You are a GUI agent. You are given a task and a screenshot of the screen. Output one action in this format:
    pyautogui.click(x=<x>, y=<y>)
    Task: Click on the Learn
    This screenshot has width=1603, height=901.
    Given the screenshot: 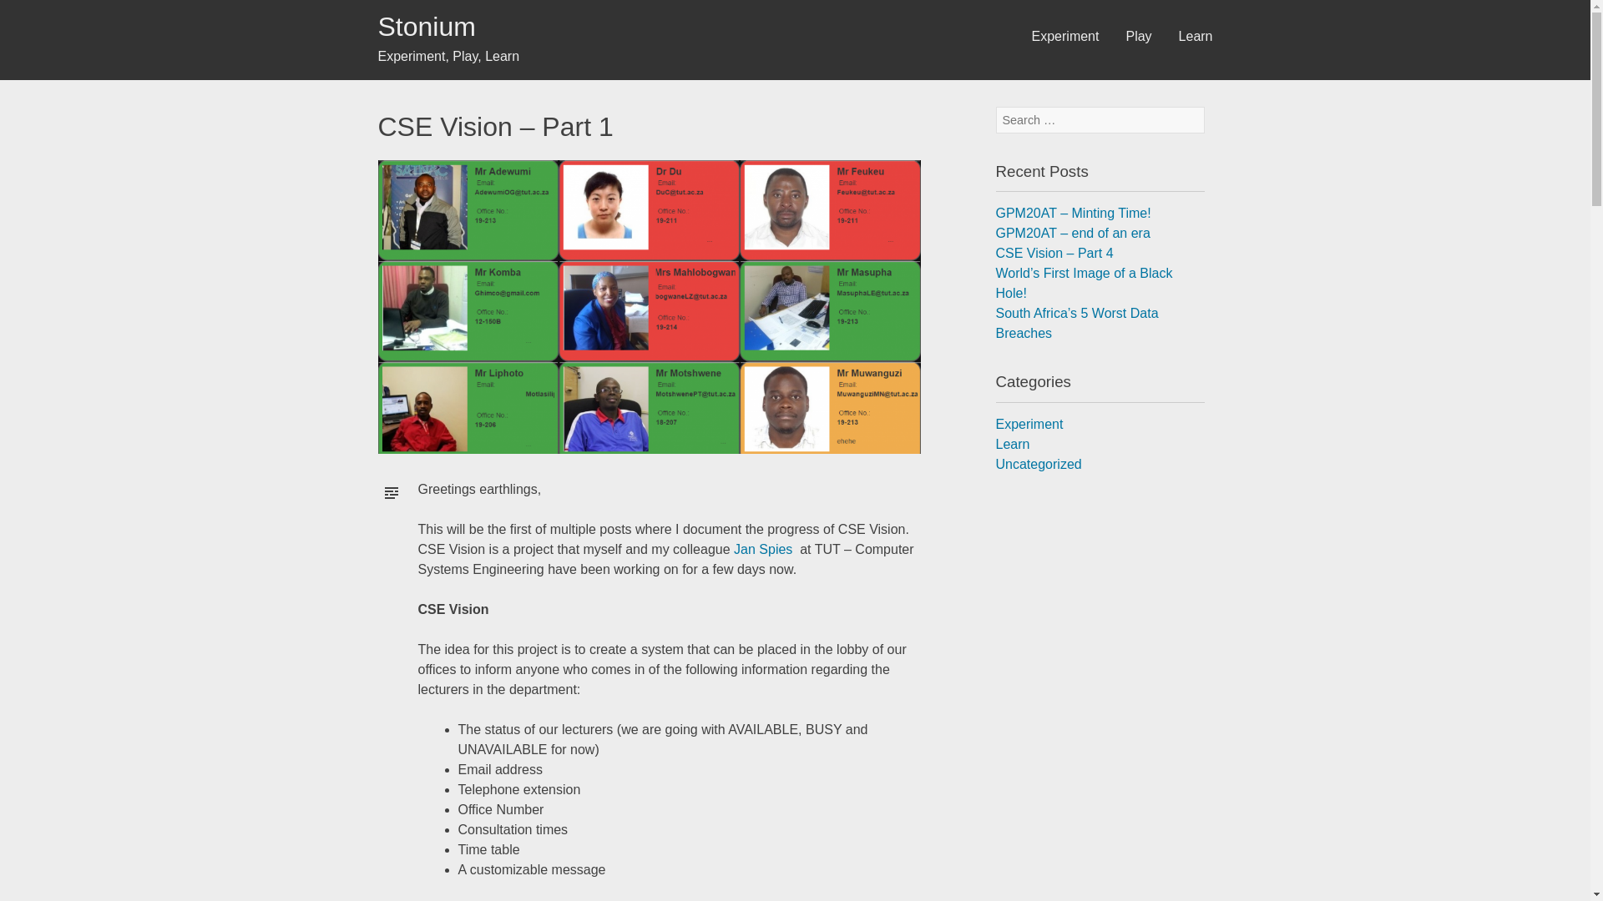 What is the action you would take?
    pyautogui.click(x=1196, y=43)
    